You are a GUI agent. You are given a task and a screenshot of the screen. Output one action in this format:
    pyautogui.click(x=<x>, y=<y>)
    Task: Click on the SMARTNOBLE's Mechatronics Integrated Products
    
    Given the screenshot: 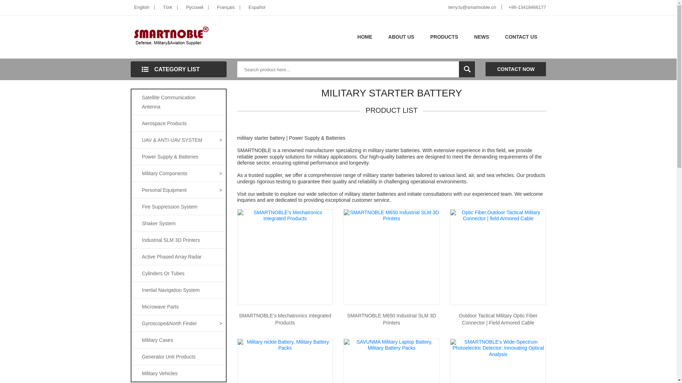 What is the action you would take?
    pyautogui.click(x=285, y=215)
    